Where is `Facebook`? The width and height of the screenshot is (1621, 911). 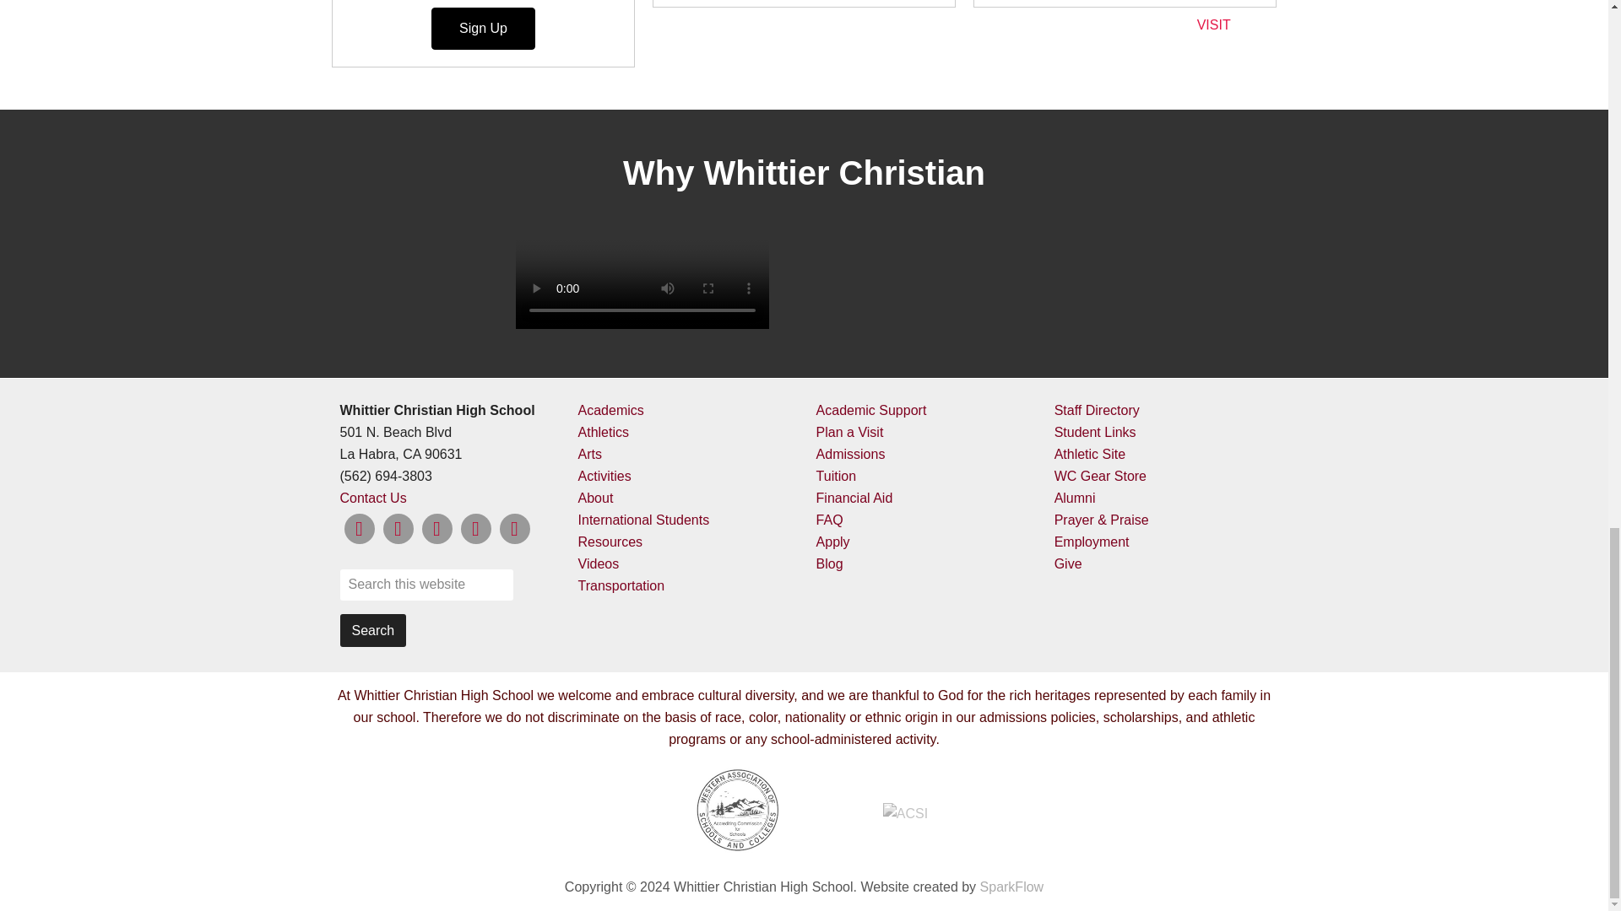 Facebook is located at coordinates (359, 528).